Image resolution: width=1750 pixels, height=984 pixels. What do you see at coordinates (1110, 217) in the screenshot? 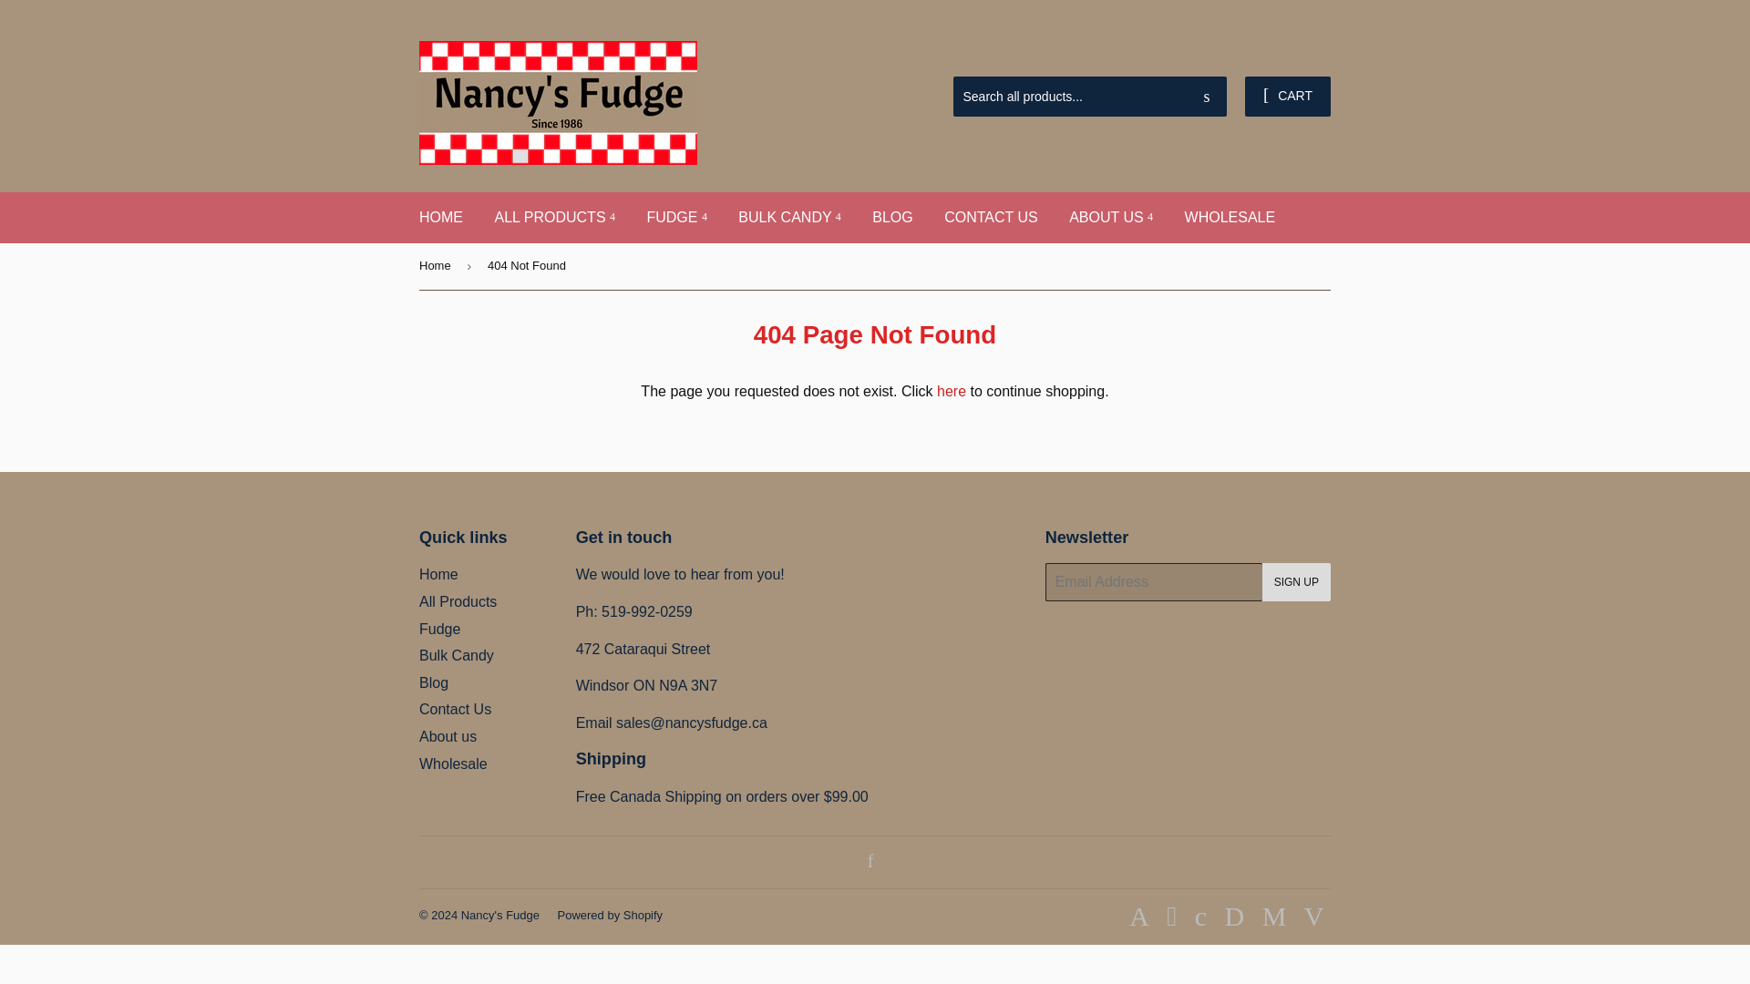
I see `ABOUT US` at bounding box center [1110, 217].